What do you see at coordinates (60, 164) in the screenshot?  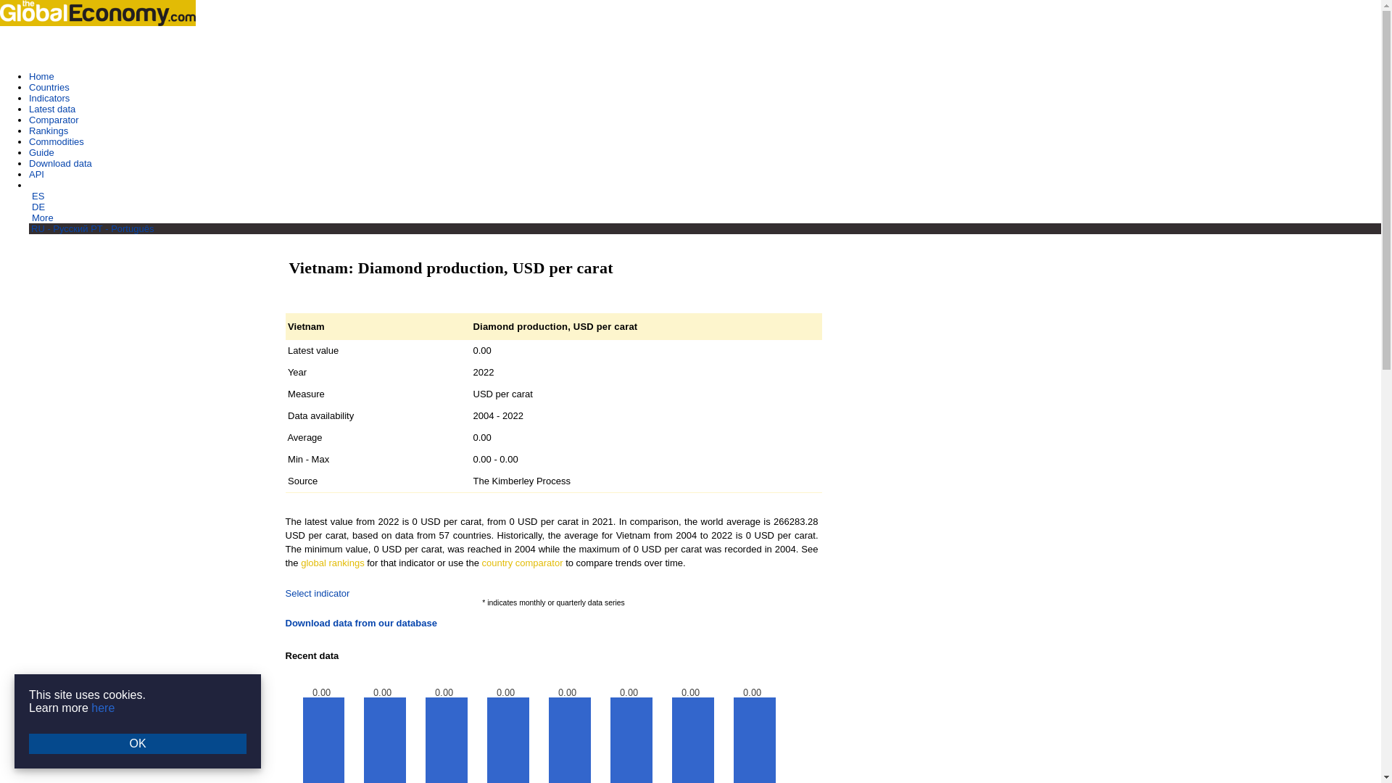 I see `Download data` at bounding box center [60, 164].